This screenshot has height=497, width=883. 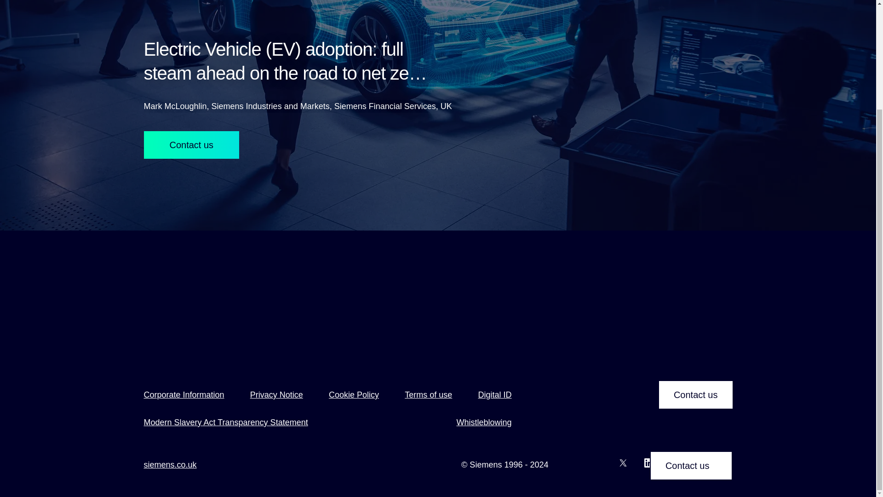 What do you see at coordinates (191, 144) in the screenshot?
I see `Contact us` at bounding box center [191, 144].